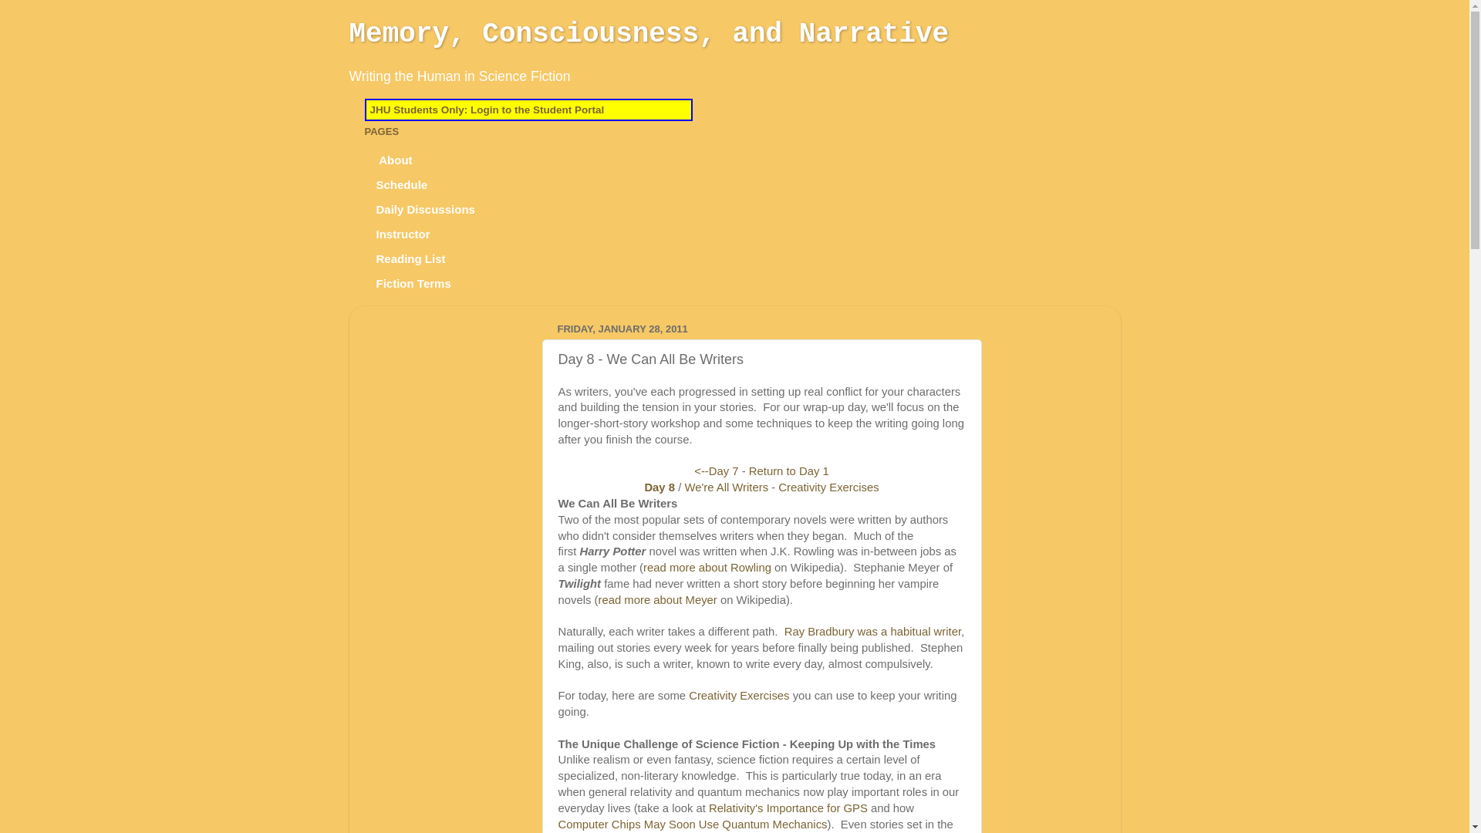 This screenshot has width=1481, height=833. What do you see at coordinates (788, 808) in the screenshot?
I see `Relativity's Importance for GPS` at bounding box center [788, 808].